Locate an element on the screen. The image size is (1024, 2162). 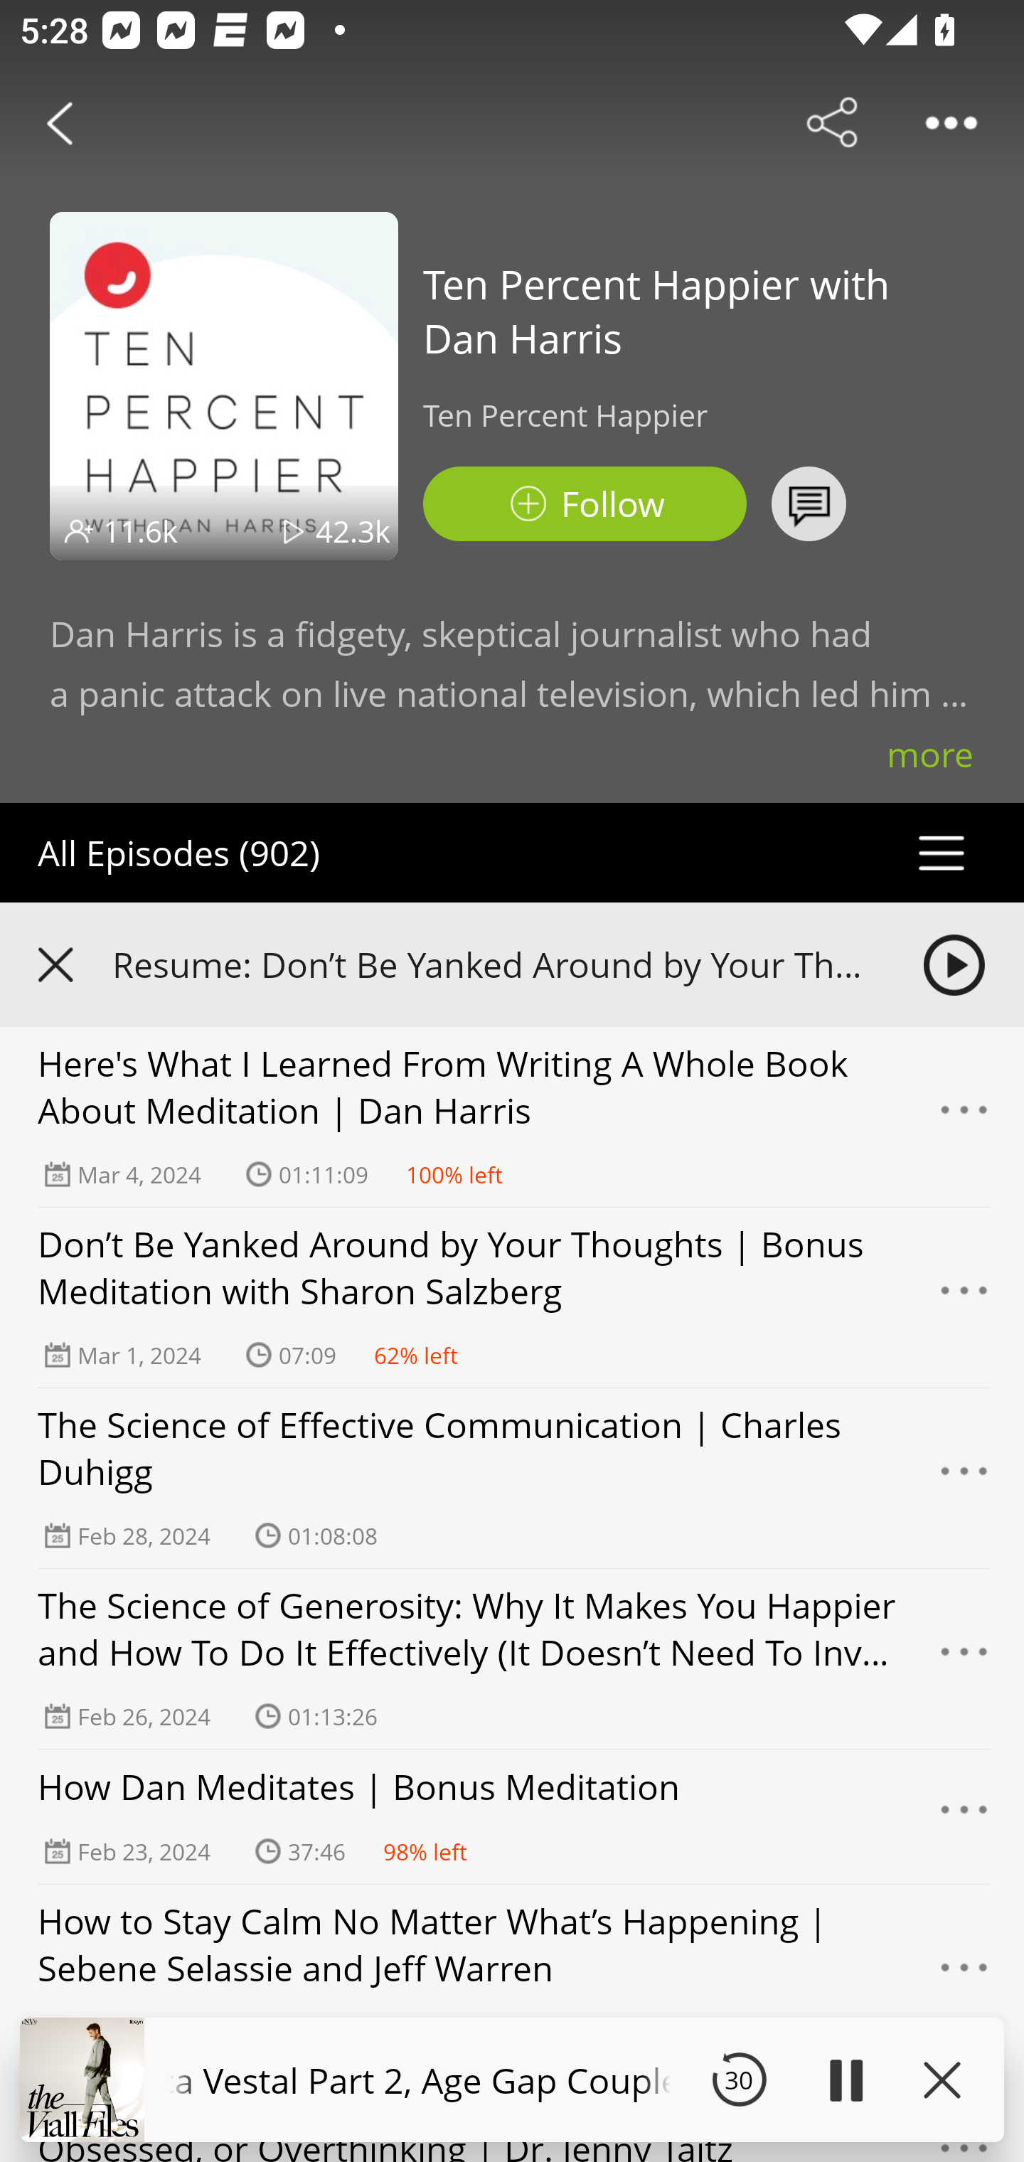
Podbean Follow is located at coordinates (585, 504).